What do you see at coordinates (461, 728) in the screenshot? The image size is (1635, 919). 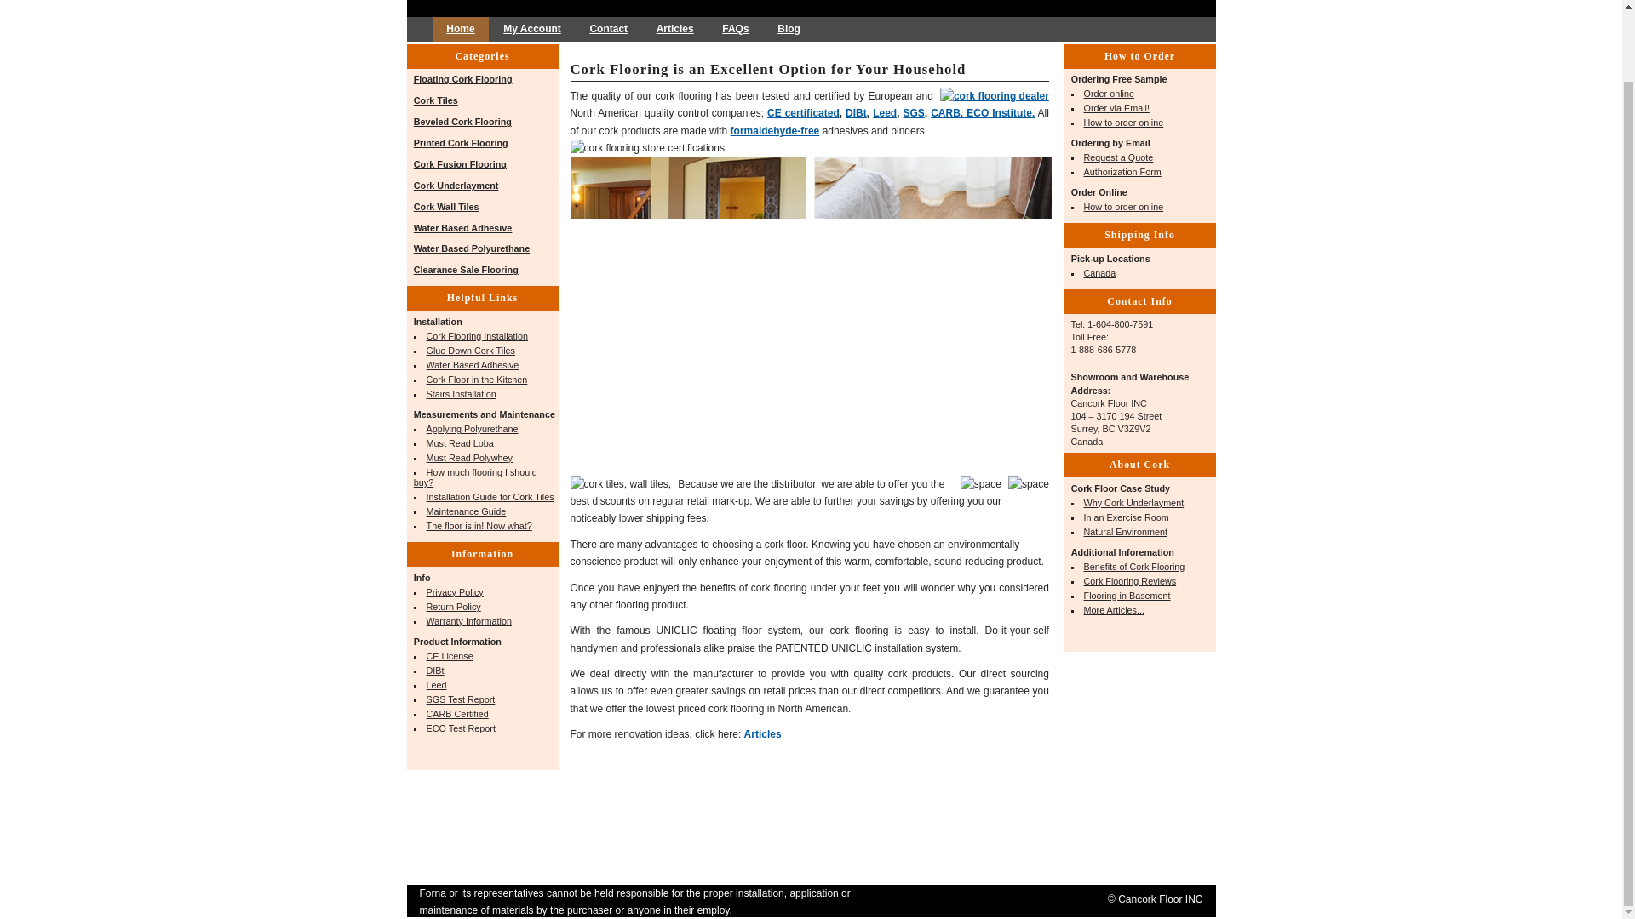 I see `ECO Test Report` at bounding box center [461, 728].